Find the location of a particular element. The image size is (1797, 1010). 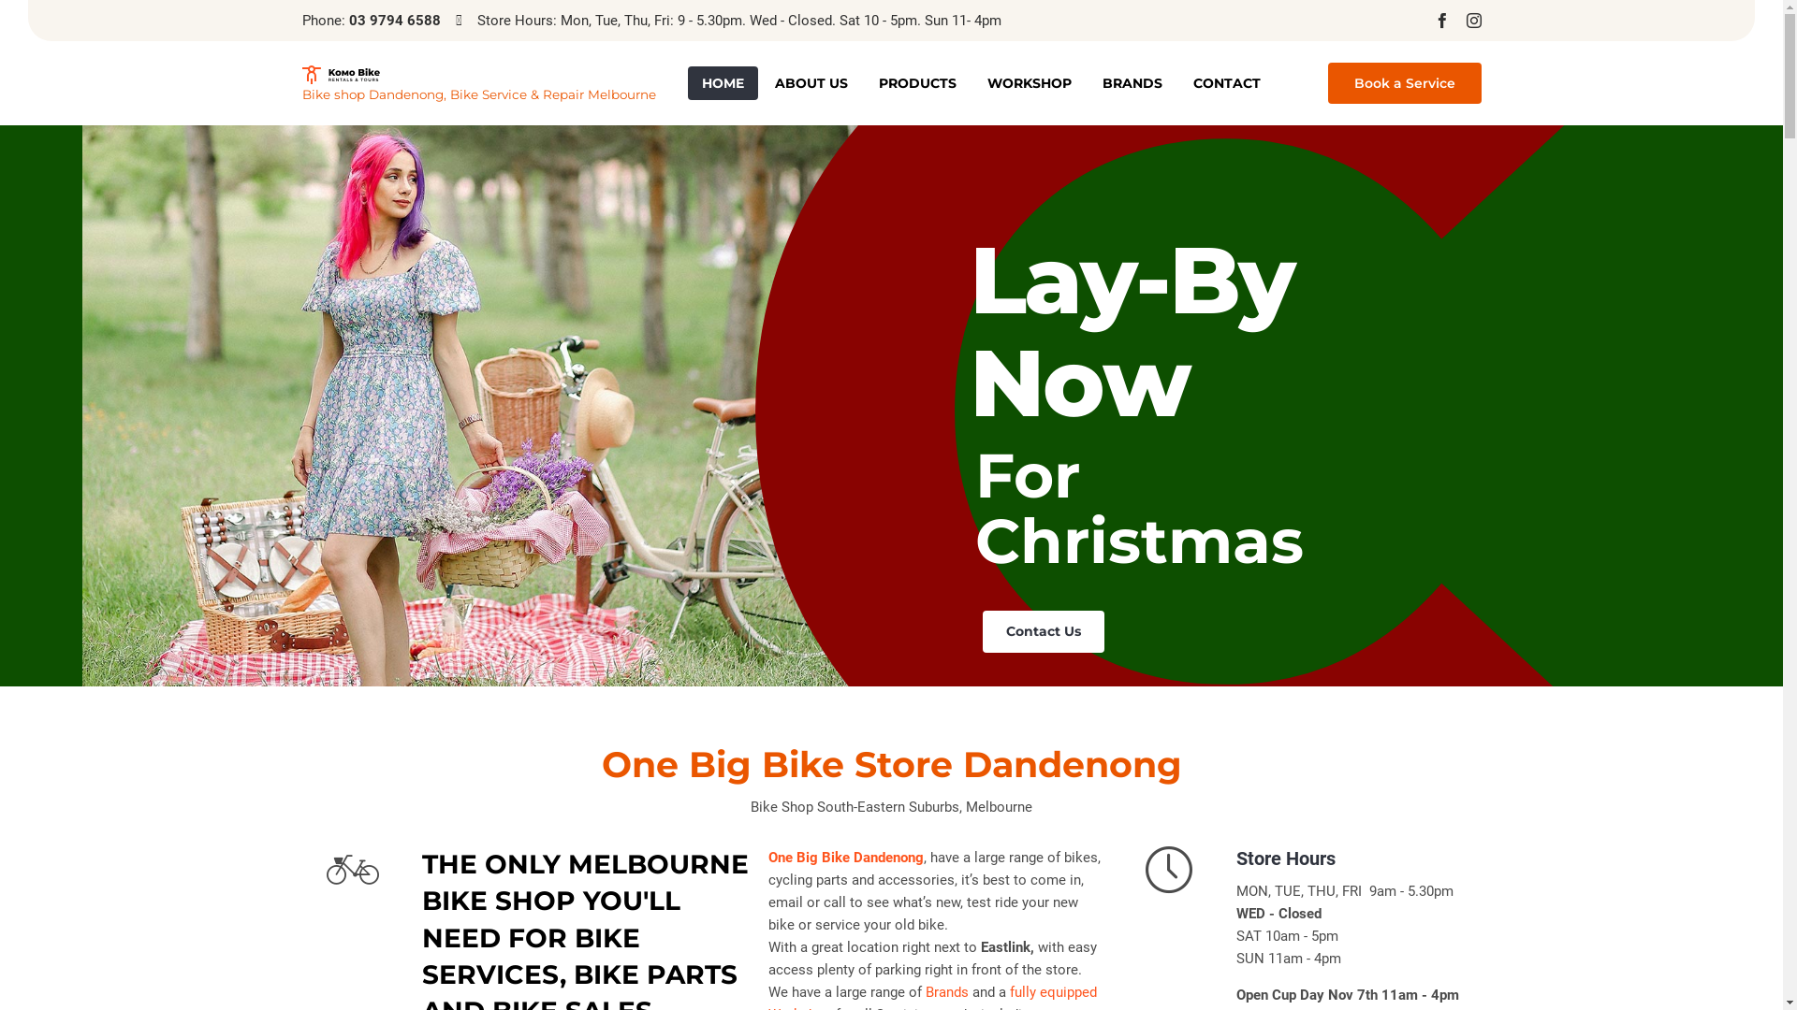

One Big Bike Store is located at coordinates (478, 75).